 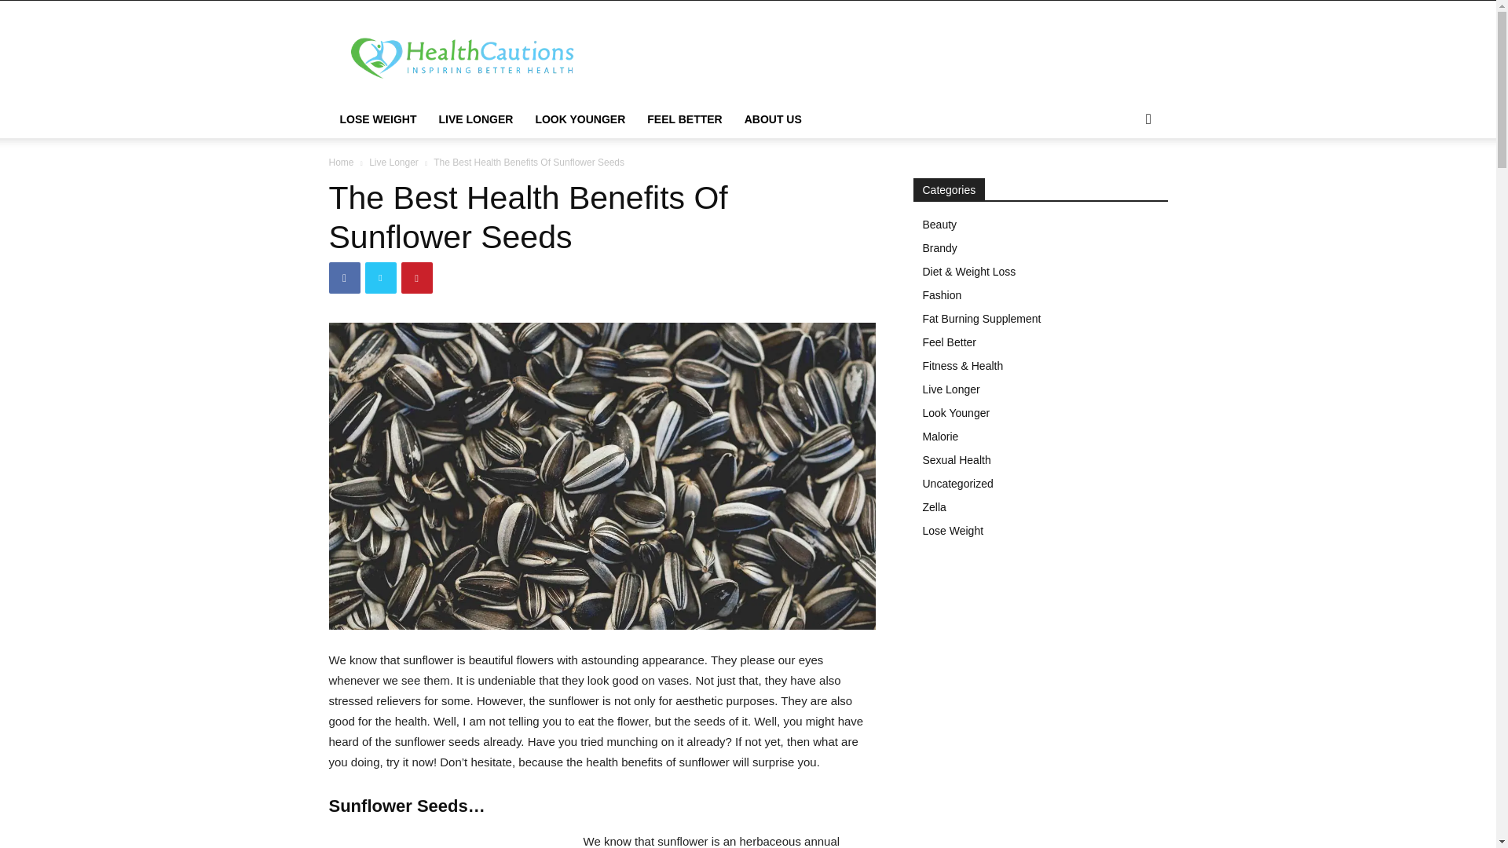 What do you see at coordinates (377, 119) in the screenshot?
I see `LOSE WEIGHT` at bounding box center [377, 119].